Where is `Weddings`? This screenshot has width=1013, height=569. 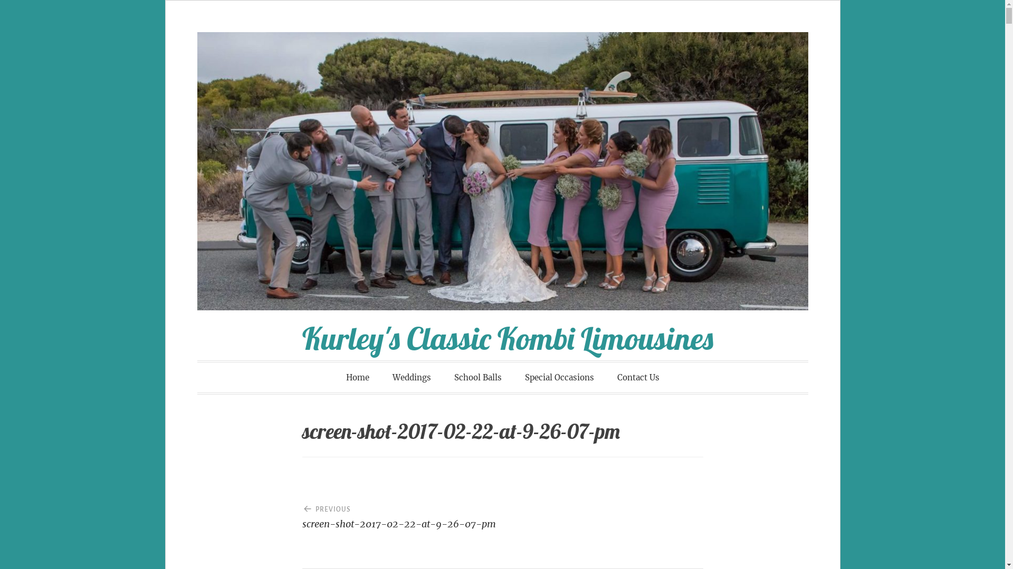
Weddings is located at coordinates (412, 377).